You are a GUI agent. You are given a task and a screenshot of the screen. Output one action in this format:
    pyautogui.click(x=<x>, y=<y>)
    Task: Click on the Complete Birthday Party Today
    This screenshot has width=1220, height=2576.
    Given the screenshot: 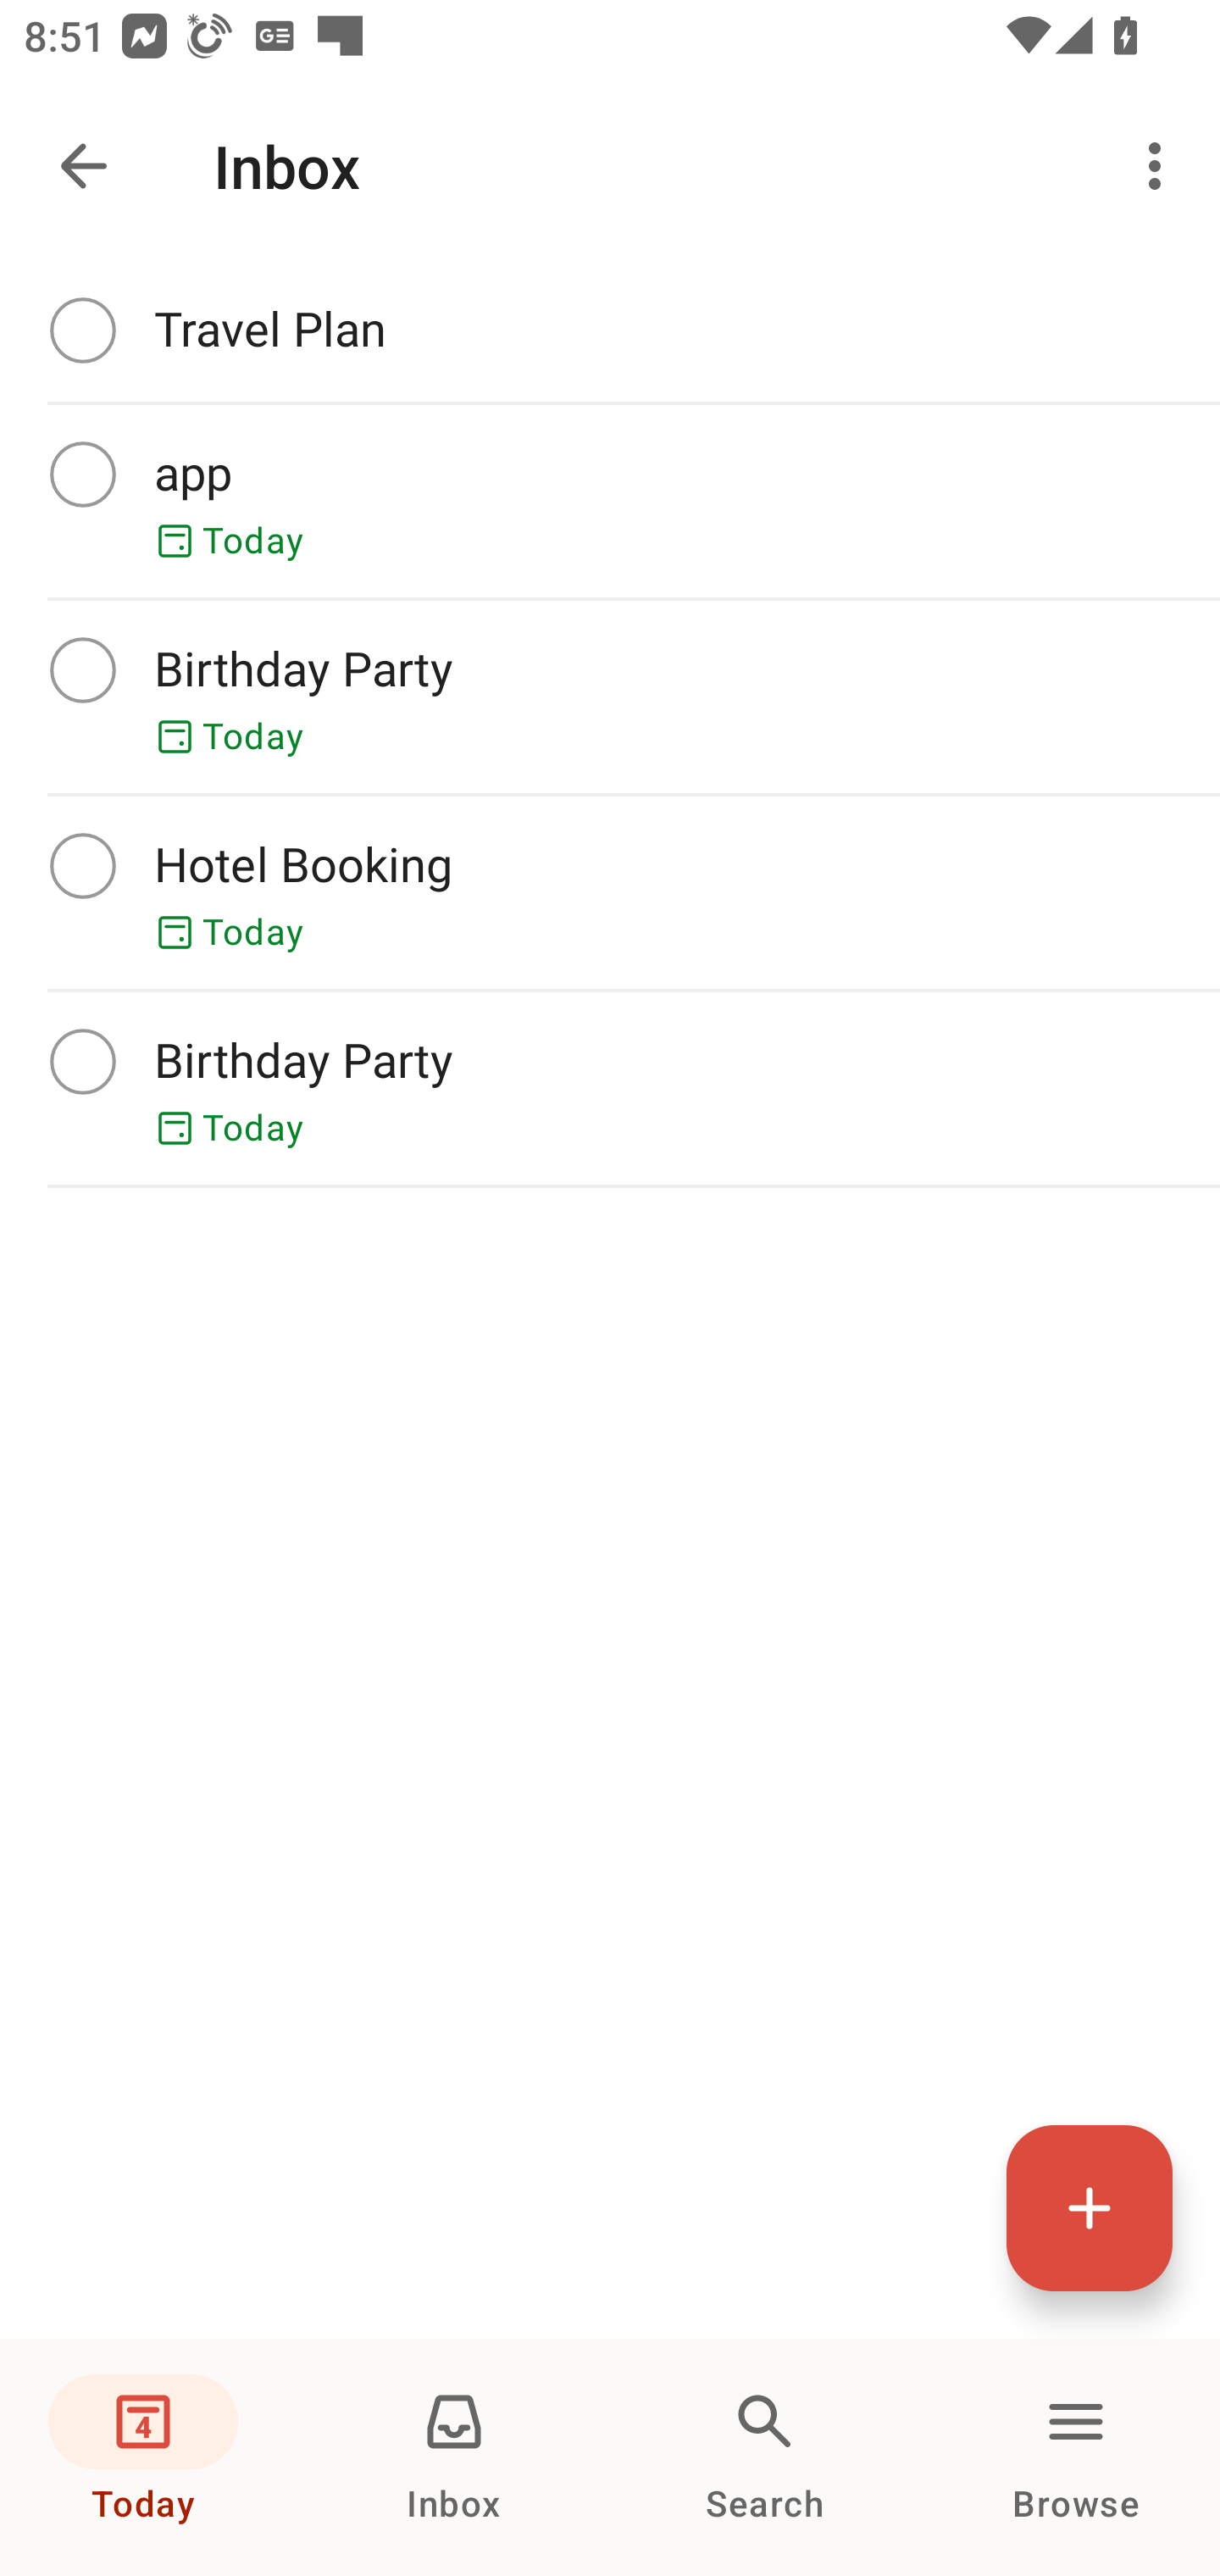 What is the action you would take?
    pyautogui.click(x=610, y=1088)
    